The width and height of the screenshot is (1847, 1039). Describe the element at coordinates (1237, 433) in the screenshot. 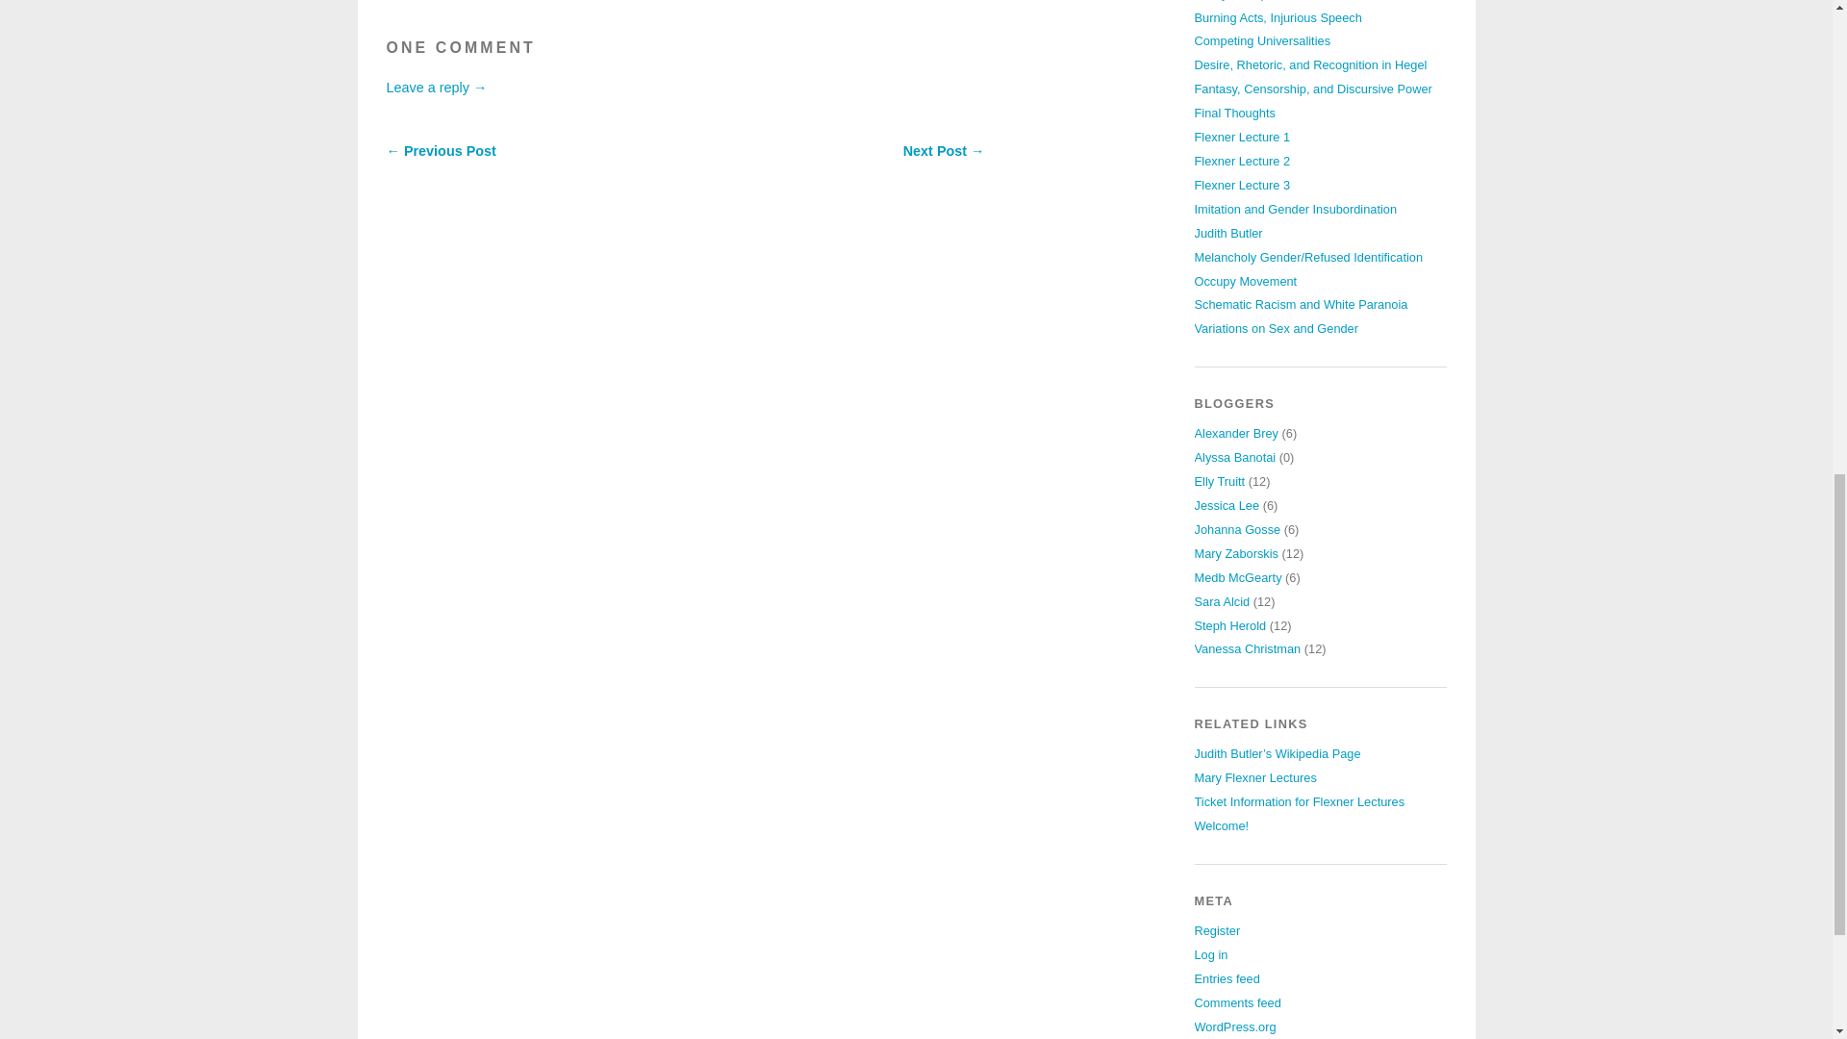

I see `Posts by Alexander Brey` at that location.